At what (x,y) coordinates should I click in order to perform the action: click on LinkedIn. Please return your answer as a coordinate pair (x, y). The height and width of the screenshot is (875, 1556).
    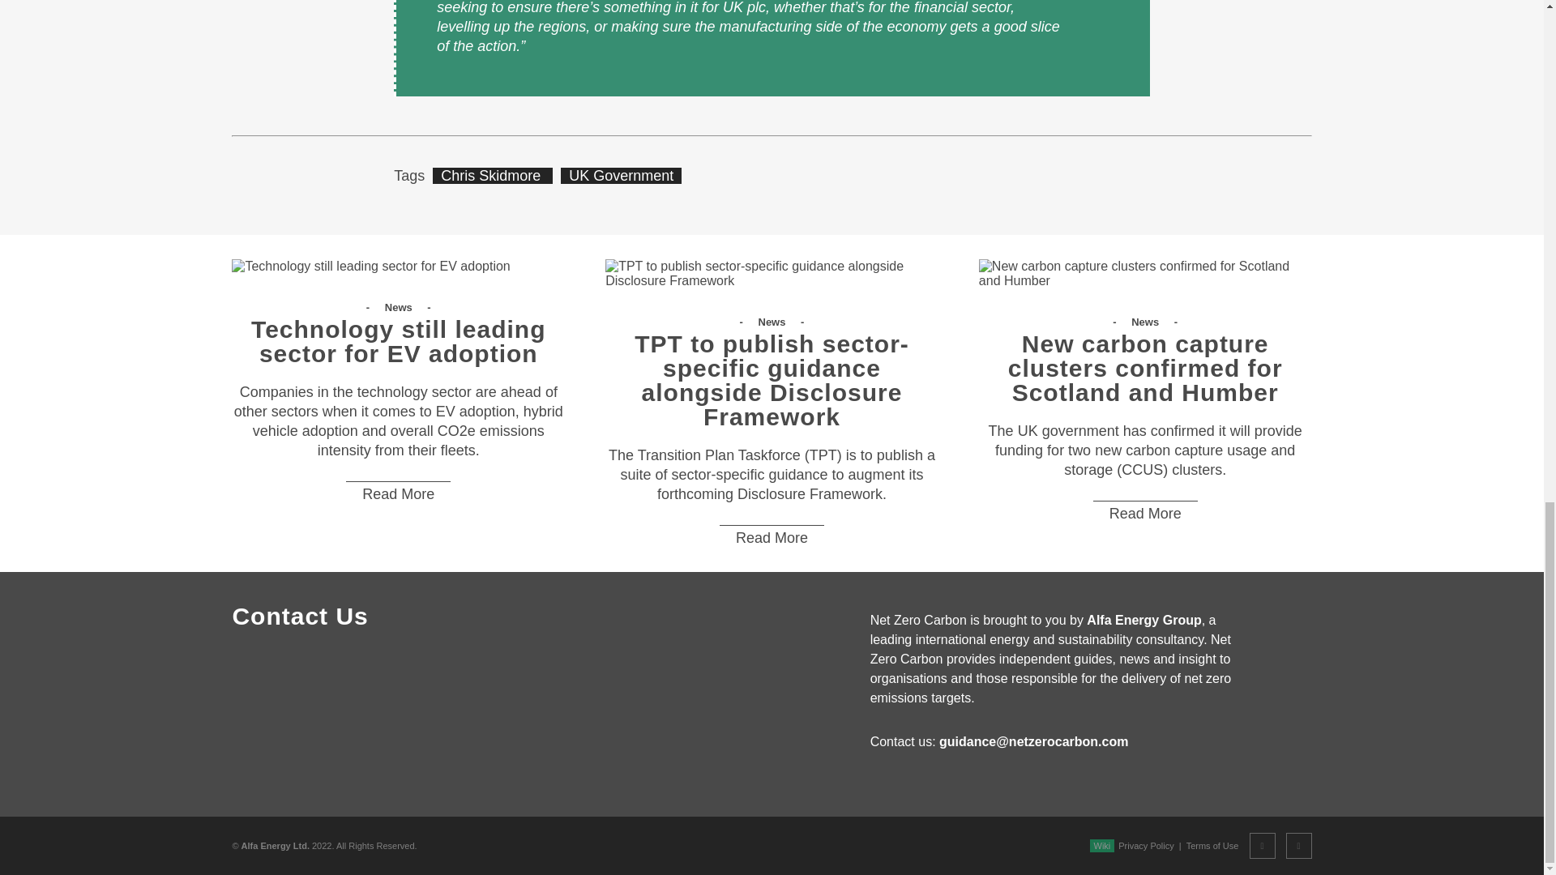
    Looking at the image, I should click on (1298, 846).